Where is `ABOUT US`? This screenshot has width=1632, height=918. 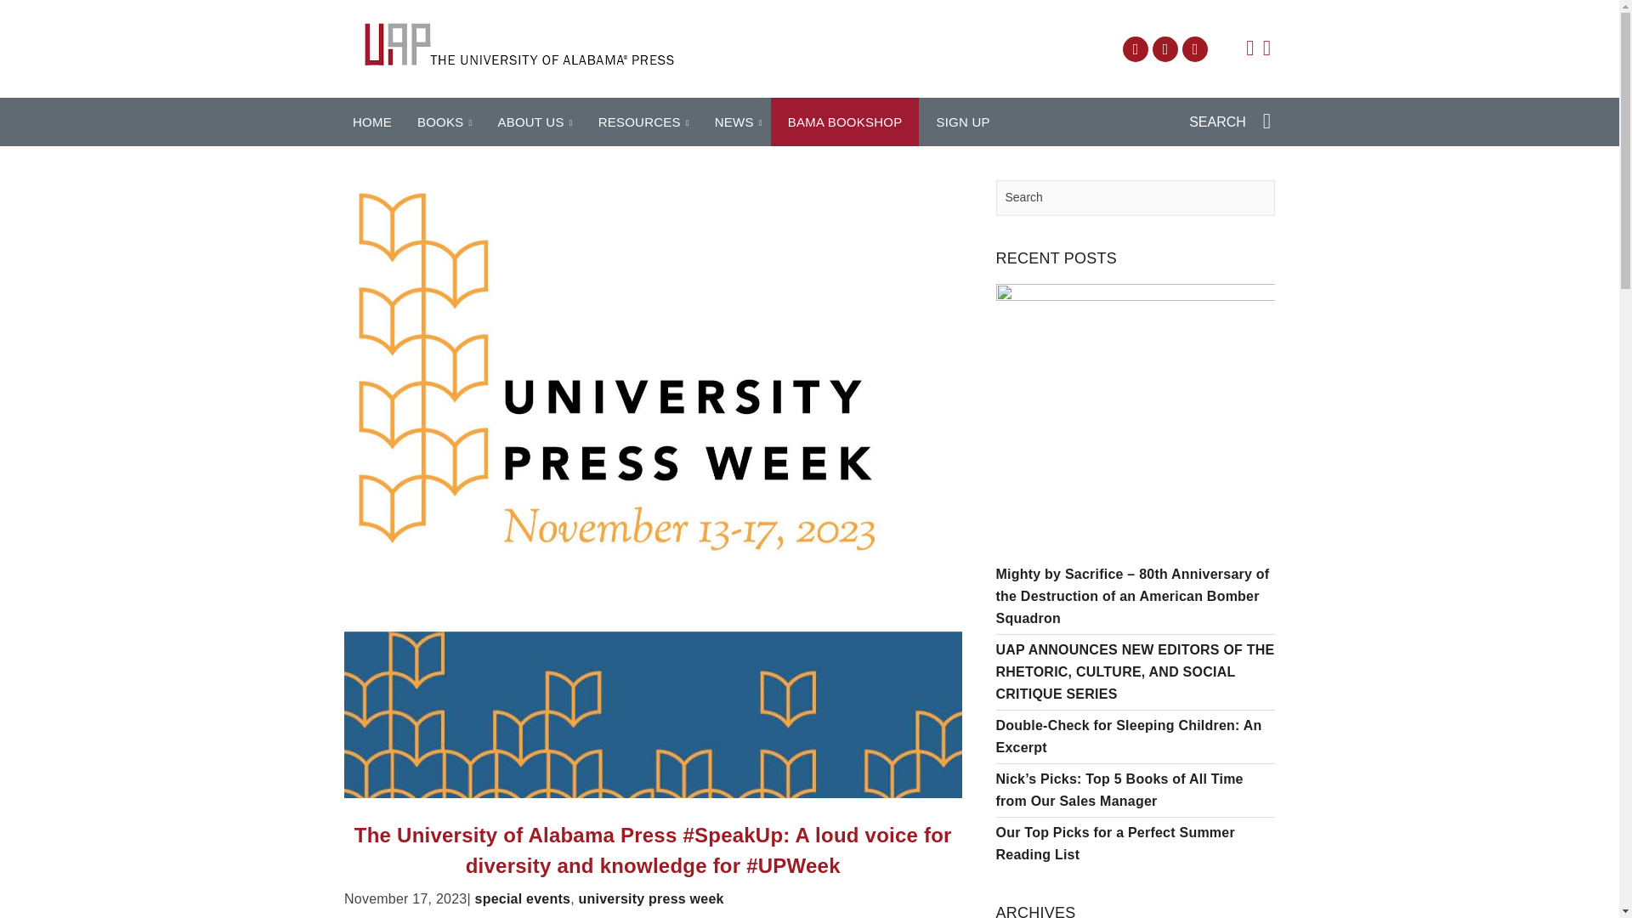
ABOUT US is located at coordinates (530, 122).